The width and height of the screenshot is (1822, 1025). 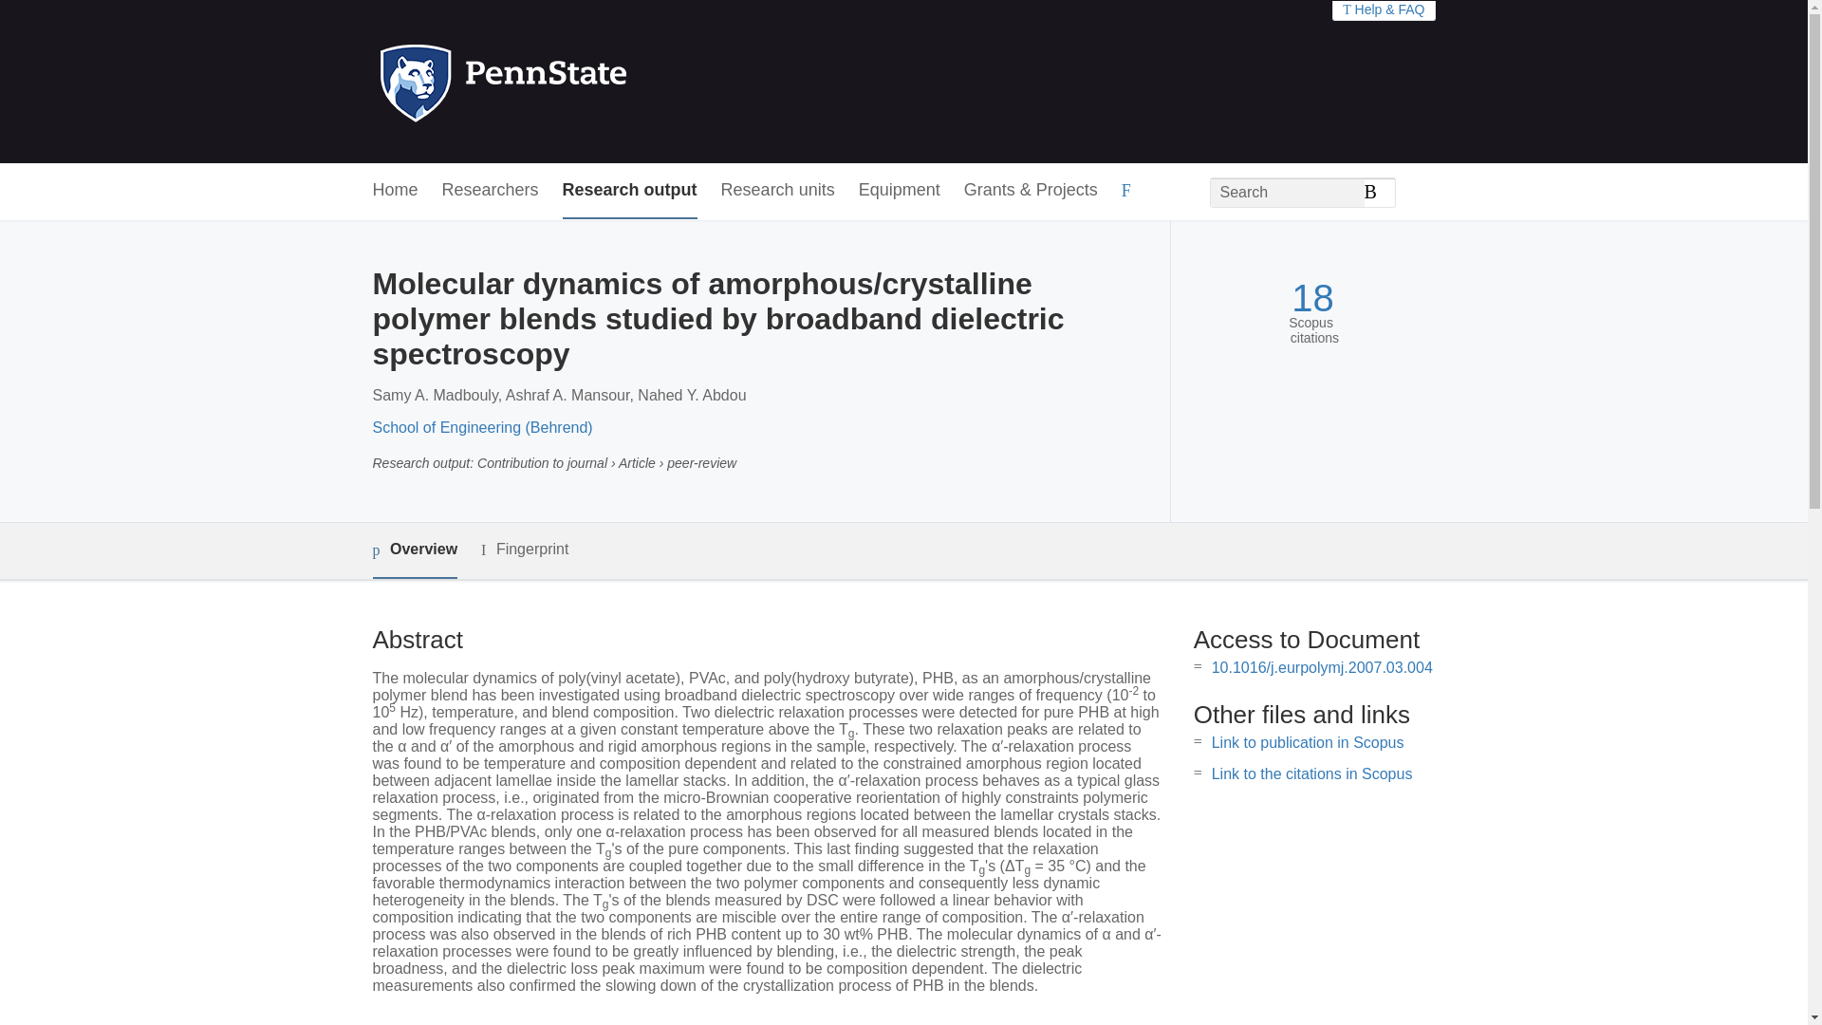 What do you see at coordinates (524, 550) in the screenshot?
I see `Fingerprint` at bounding box center [524, 550].